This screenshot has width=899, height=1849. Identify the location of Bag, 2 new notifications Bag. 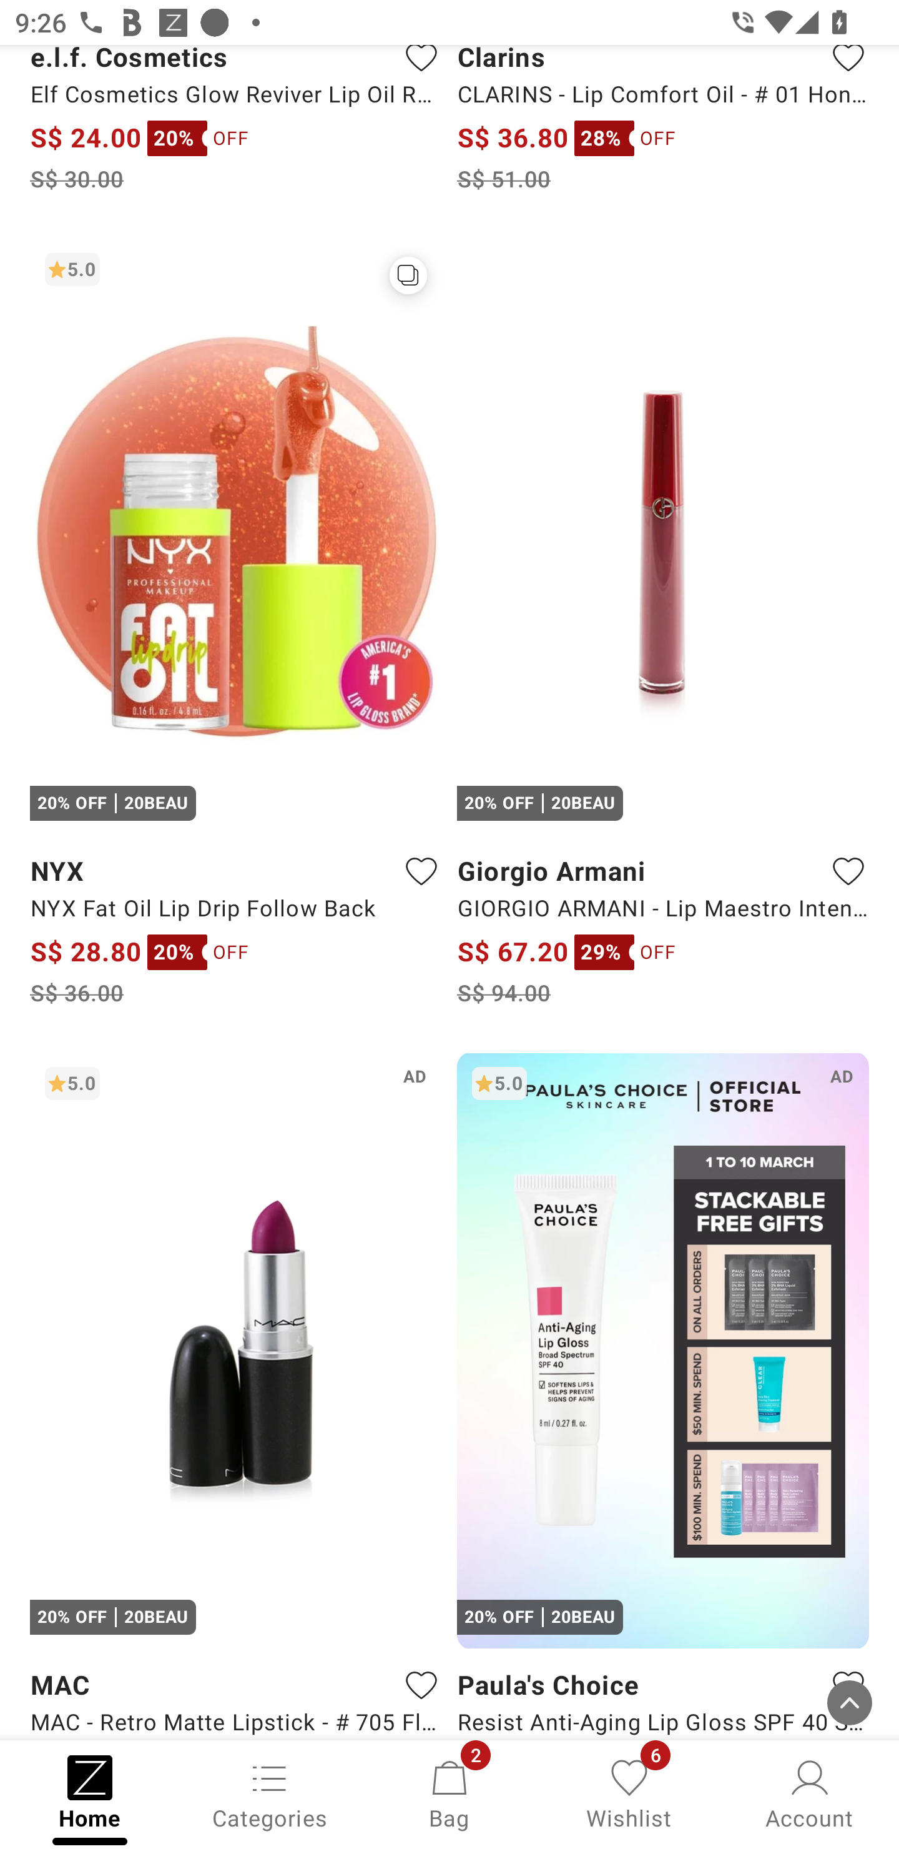
(449, 1793).